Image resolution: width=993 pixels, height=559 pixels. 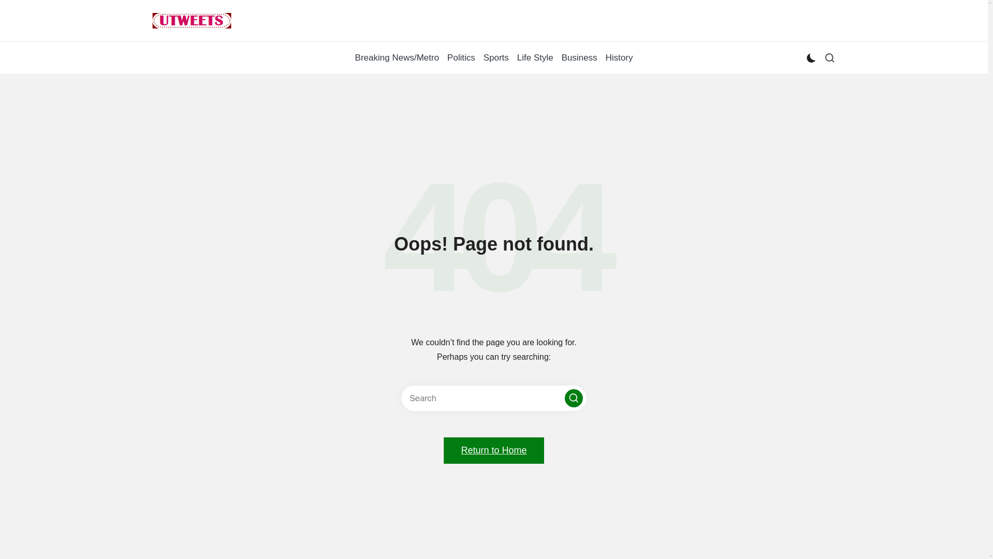 I want to click on Life Style, so click(x=535, y=58).